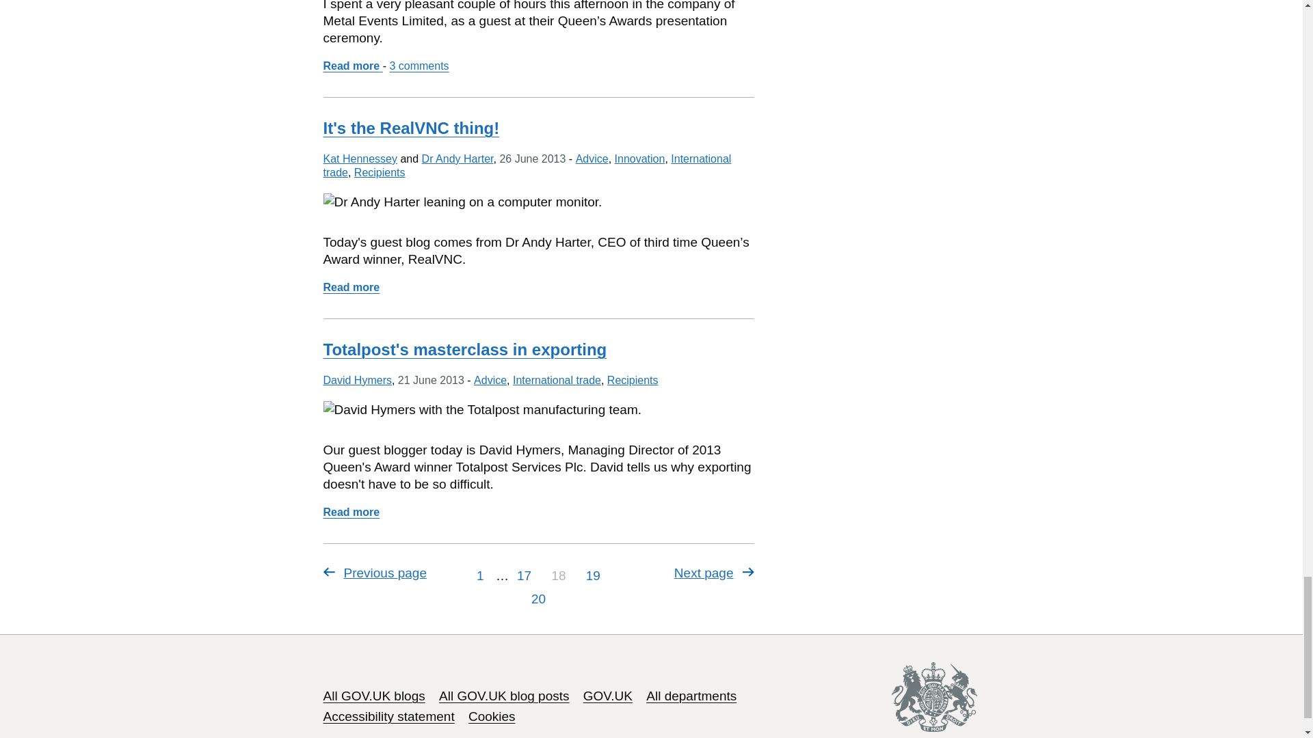  I want to click on Posts by Kat Hennessey, so click(360, 159).